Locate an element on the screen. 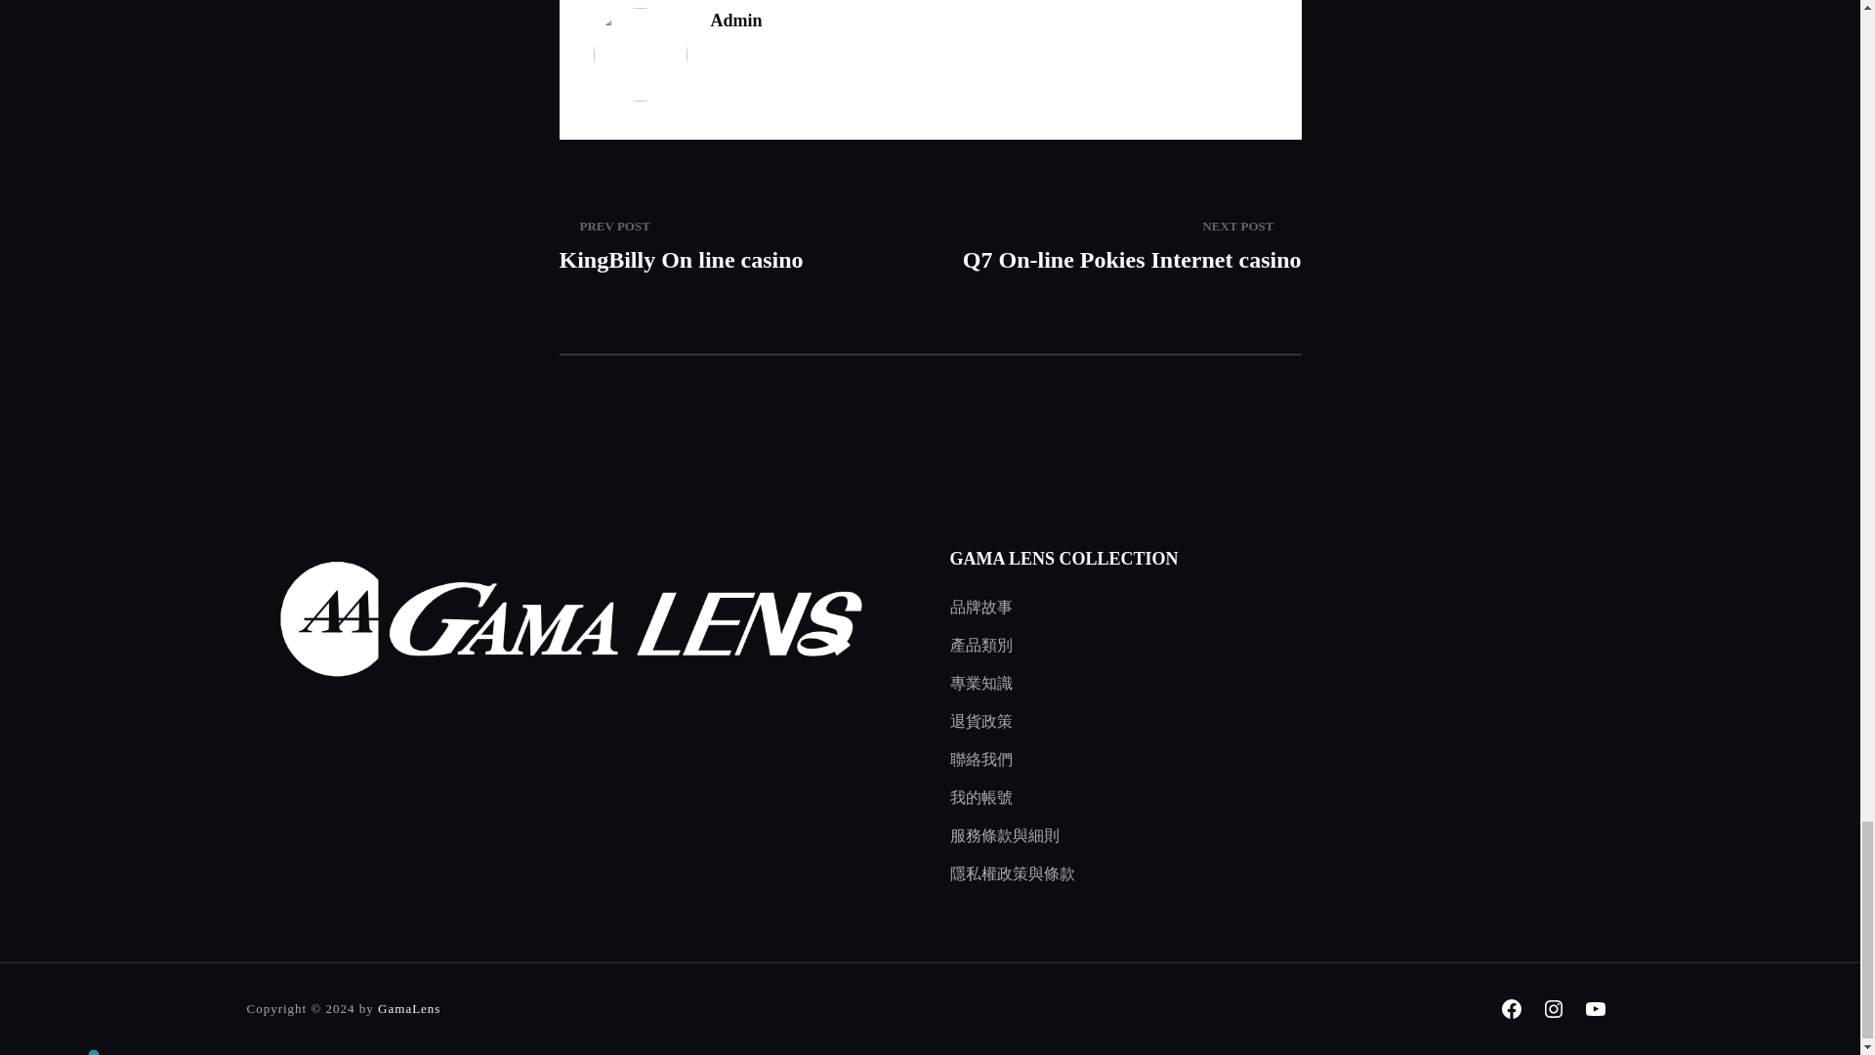 The width and height of the screenshot is (1875, 1055). YouTube is located at coordinates (1594, 1008).